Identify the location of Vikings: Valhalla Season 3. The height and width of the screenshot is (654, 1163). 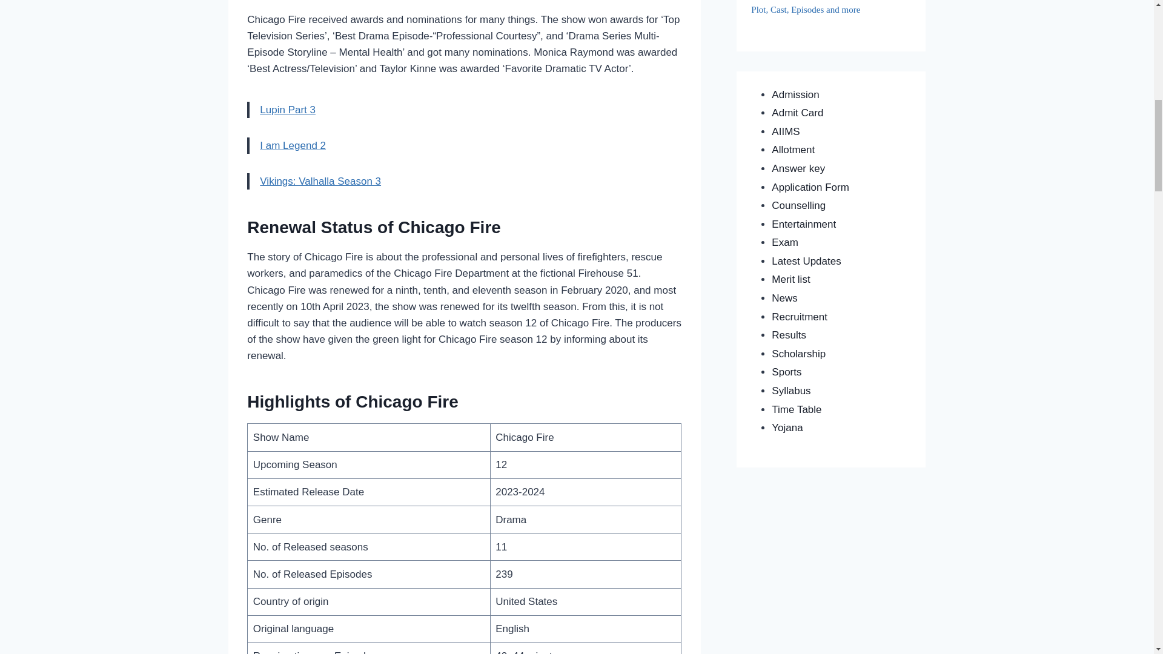
(320, 181).